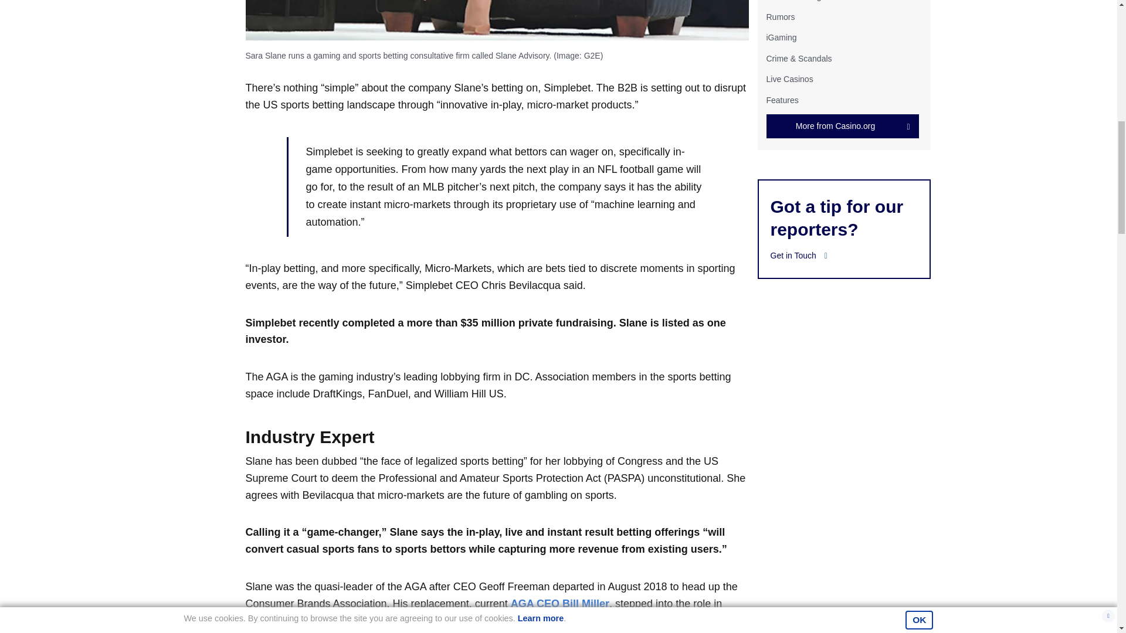 This screenshot has width=1126, height=633. I want to click on Rumors, so click(780, 16).